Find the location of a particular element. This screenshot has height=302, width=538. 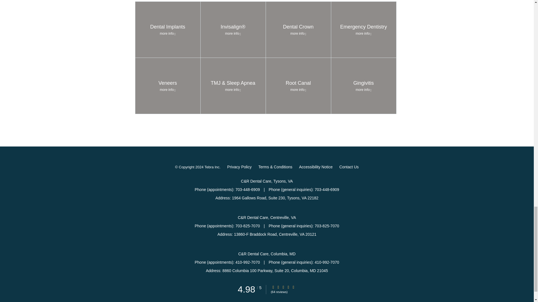

Star Rating is located at coordinates (273, 287).